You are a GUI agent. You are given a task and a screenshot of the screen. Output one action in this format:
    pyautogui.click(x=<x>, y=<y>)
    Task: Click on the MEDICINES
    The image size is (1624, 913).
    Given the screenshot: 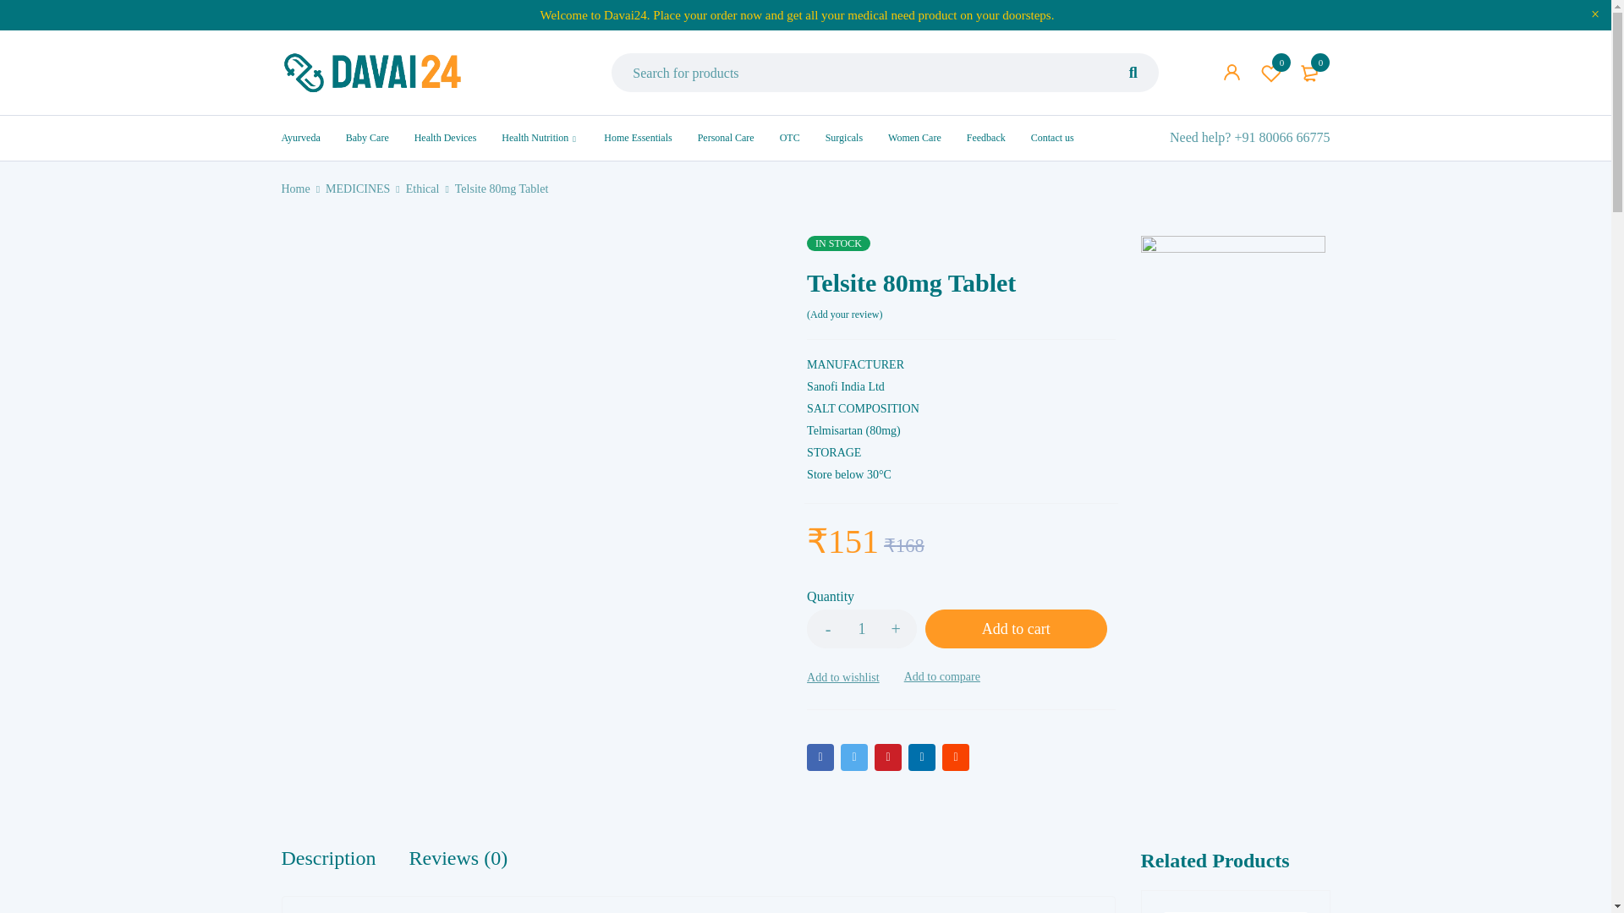 What is the action you would take?
    pyautogui.click(x=357, y=189)
    